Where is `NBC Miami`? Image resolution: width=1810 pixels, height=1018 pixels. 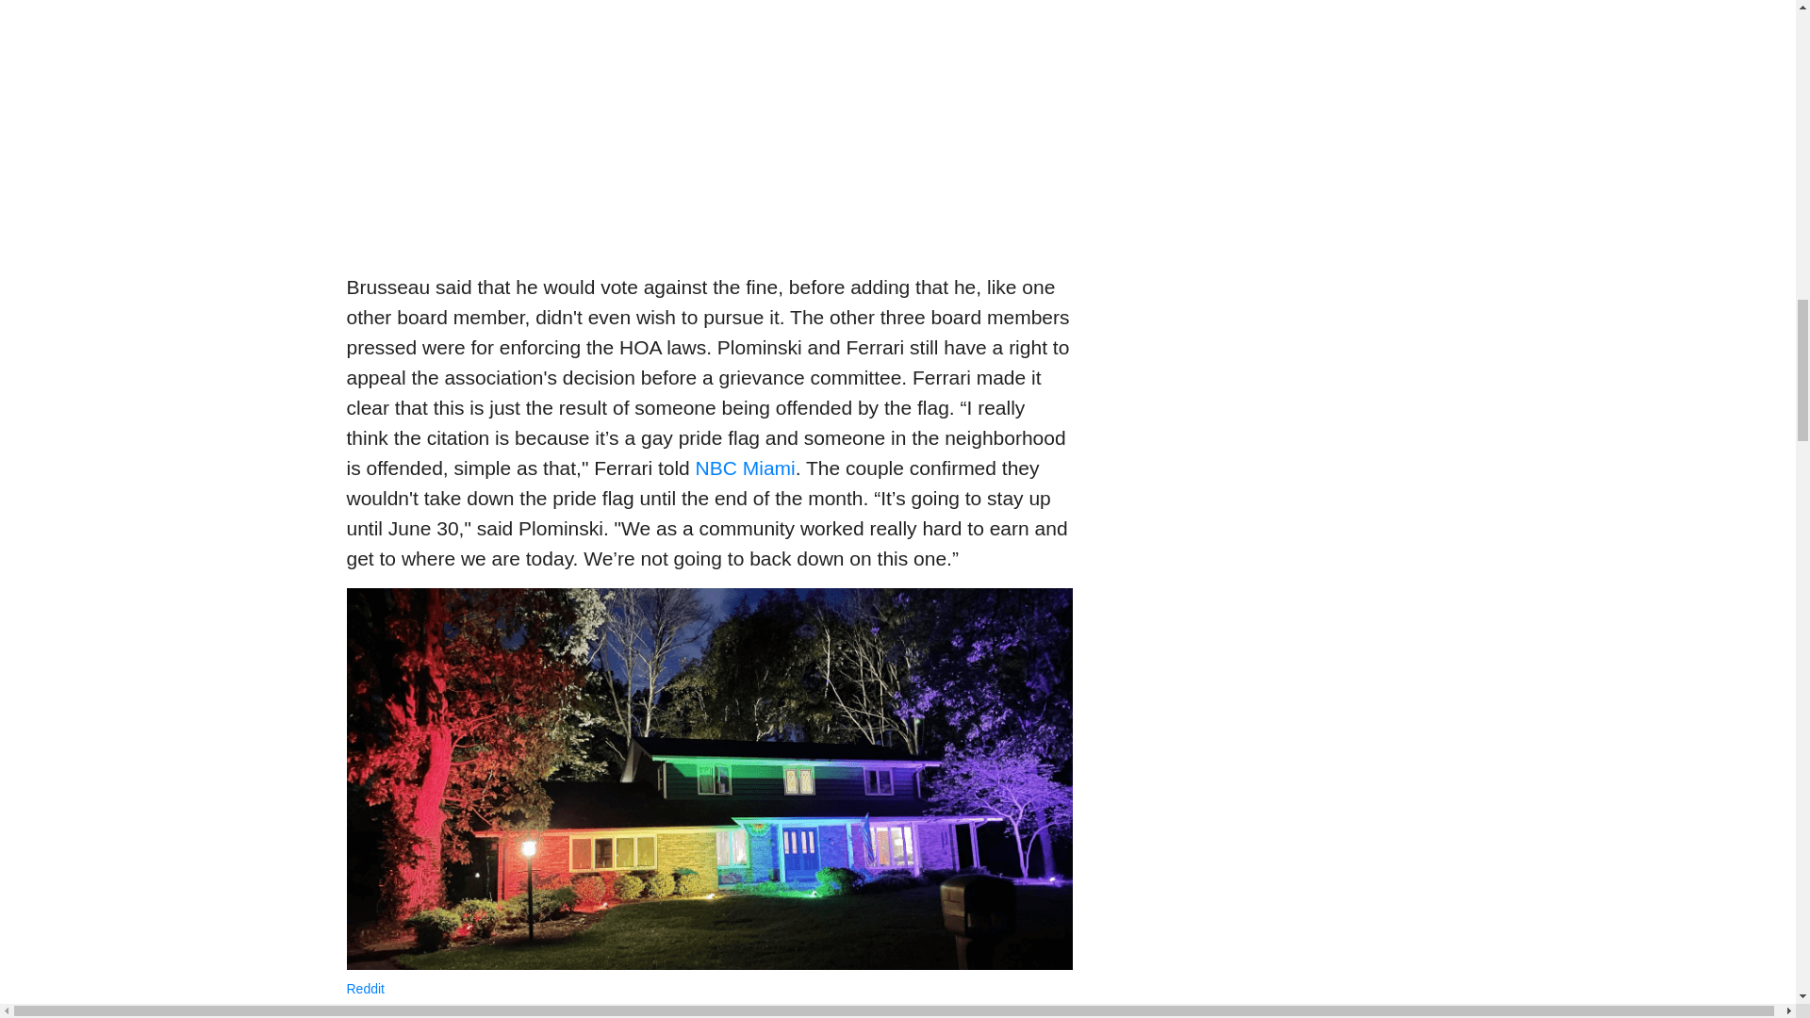 NBC Miami is located at coordinates (745, 468).